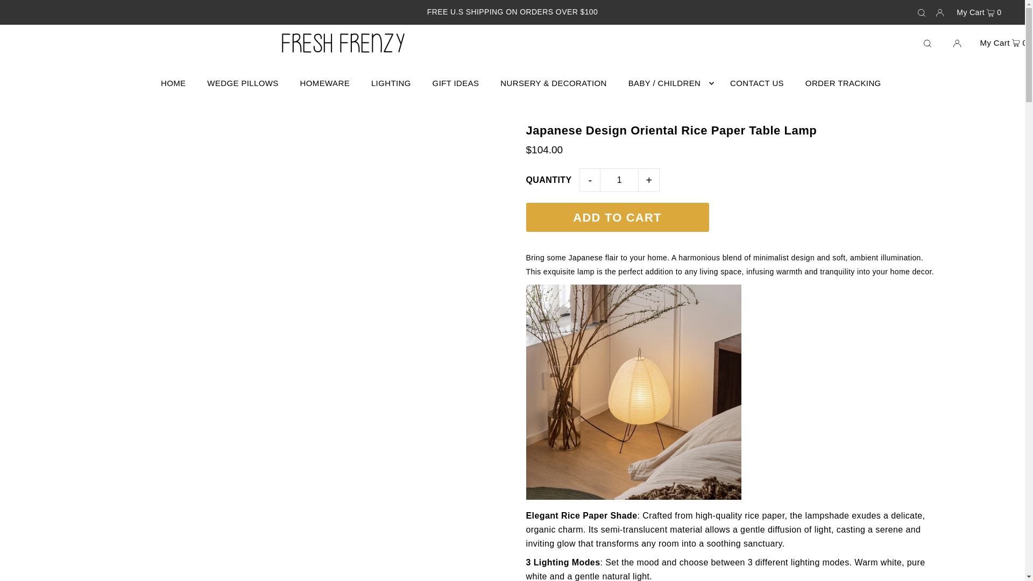 The height and width of the screenshot is (581, 1033). What do you see at coordinates (242, 83) in the screenshot?
I see `WEDGE PILLOWS` at bounding box center [242, 83].